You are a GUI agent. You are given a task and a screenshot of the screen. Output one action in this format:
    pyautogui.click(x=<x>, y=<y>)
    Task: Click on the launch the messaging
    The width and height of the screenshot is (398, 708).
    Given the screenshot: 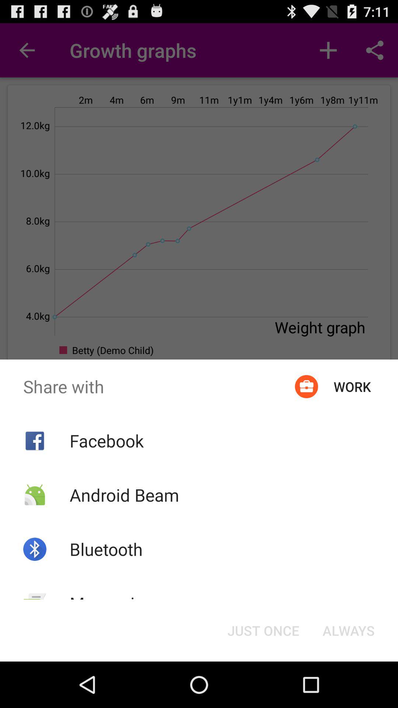 What is the action you would take?
    pyautogui.click(x=111, y=603)
    